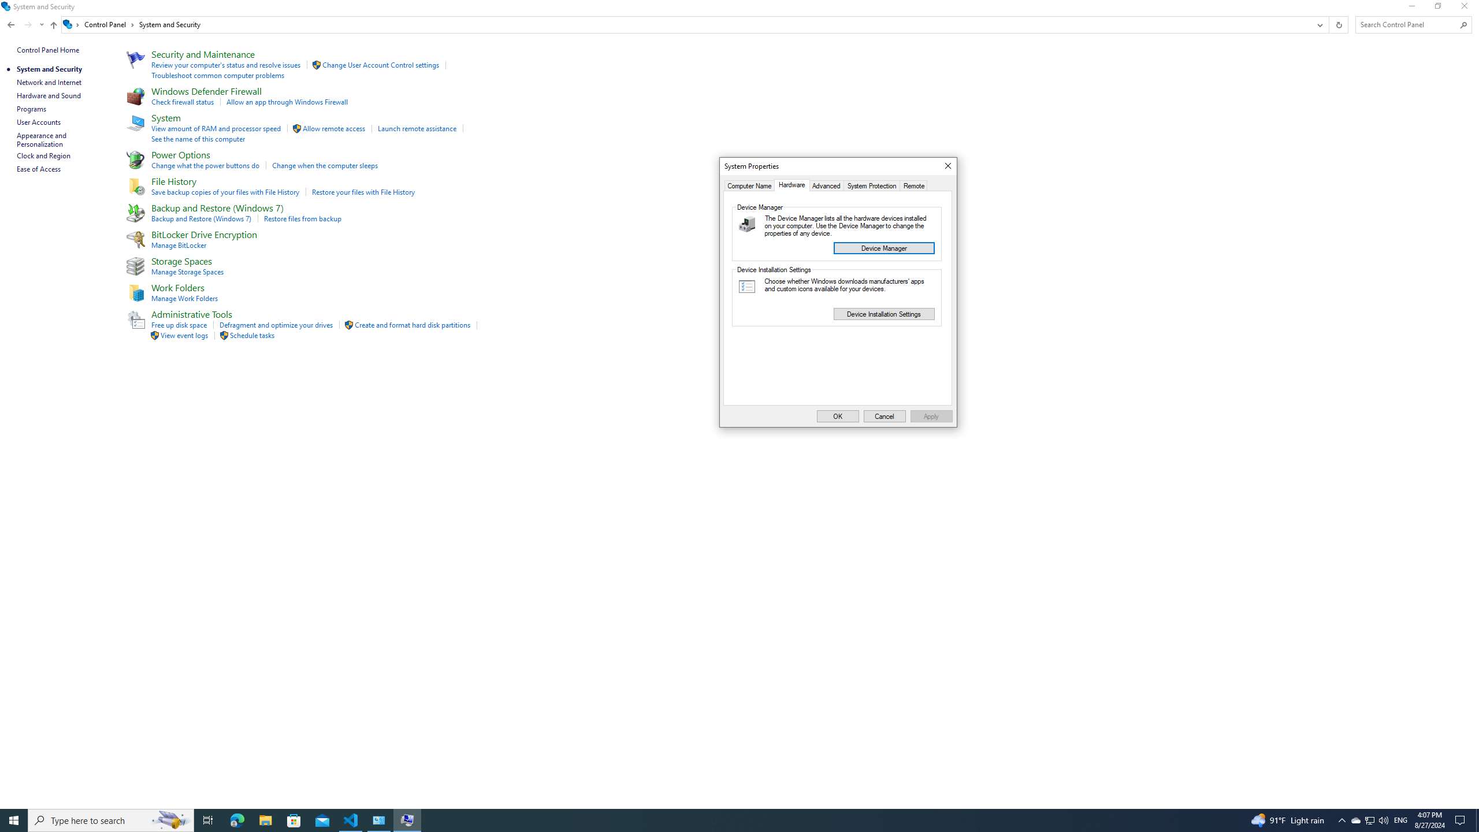 This screenshot has width=1479, height=832. Describe the element at coordinates (407, 820) in the screenshot. I see `System Remote Settings - 1 running window` at that location.